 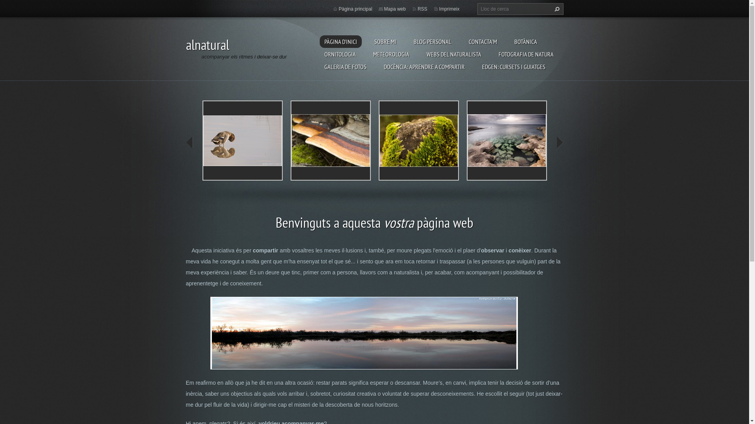 What do you see at coordinates (422, 9) in the screenshot?
I see `RSS` at bounding box center [422, 9].